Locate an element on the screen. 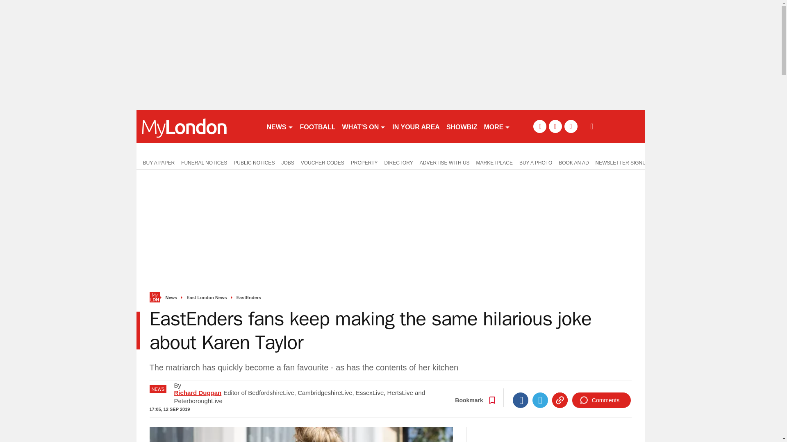 This screenshot has height=442, width=787. Facebook is located at coordinates (521, 400).